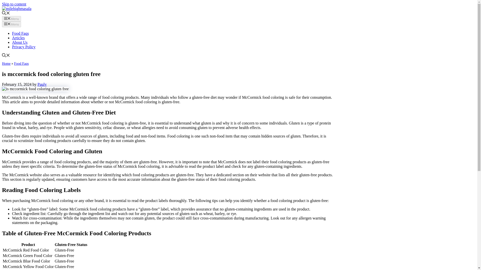 The image size is (481, 270). What do you see at coordinates (42, 84) in the screenshot?
I see `Pauly` at bounding box center [42, 84].